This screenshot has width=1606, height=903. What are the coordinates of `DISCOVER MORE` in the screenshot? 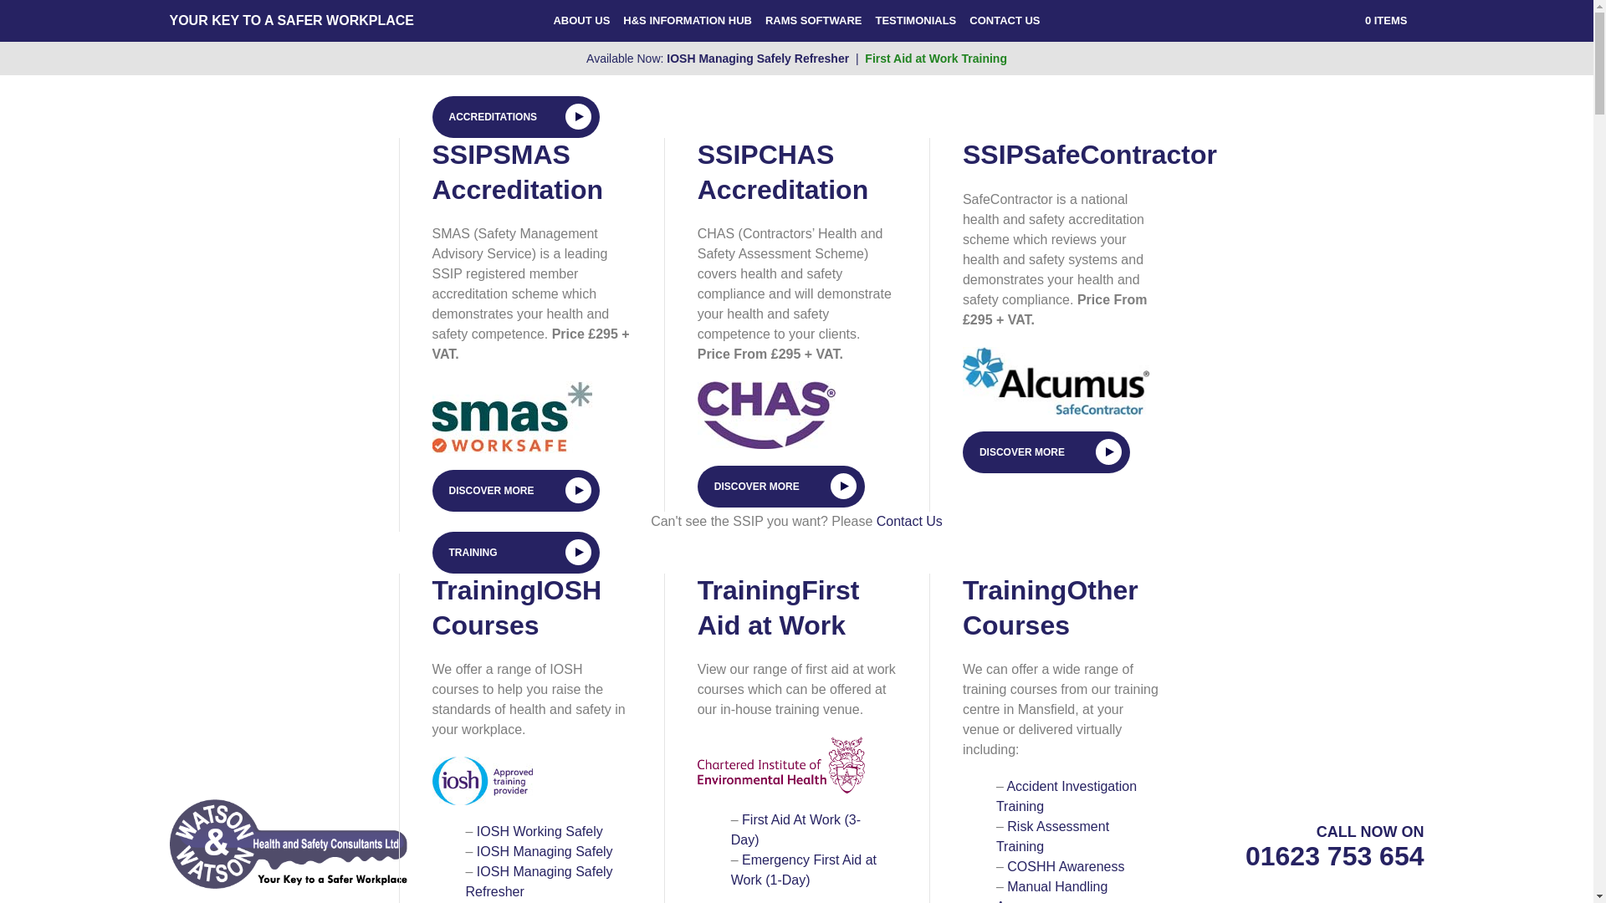 It's located at (1046, 451).